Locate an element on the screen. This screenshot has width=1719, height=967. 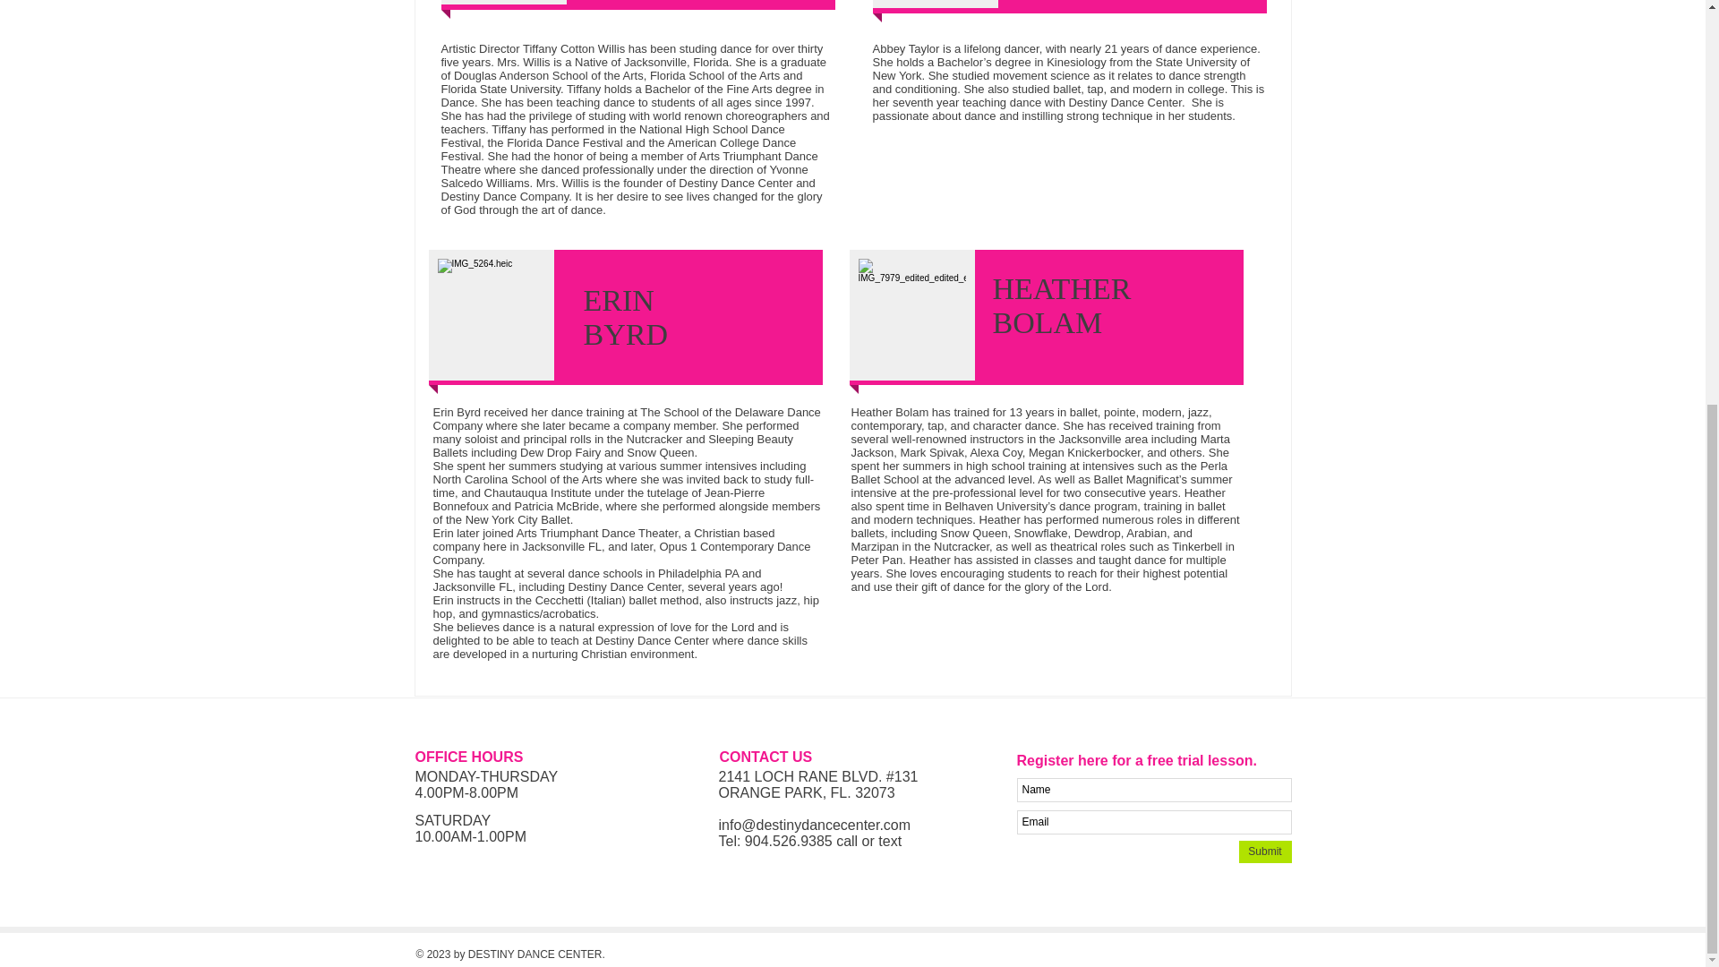
c6.jpg 2015-1-13-15:5:54 is located at coordinates (502, 2).